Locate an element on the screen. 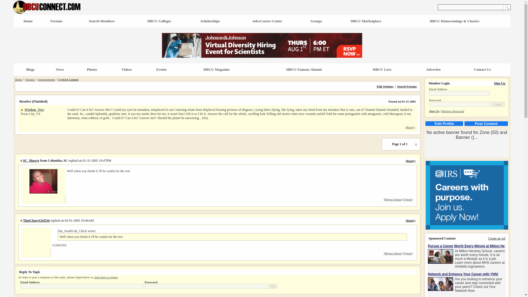  Scholarships is located at coordinates (210, 21).